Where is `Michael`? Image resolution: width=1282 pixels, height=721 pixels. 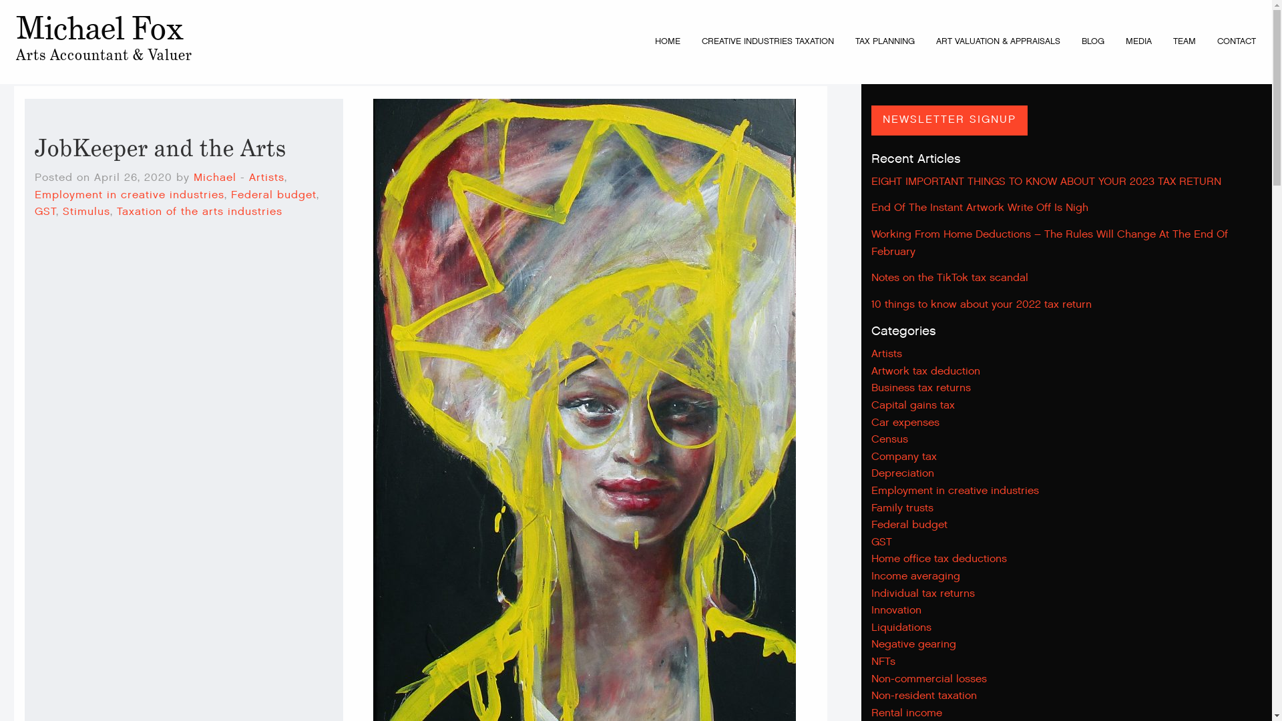 Michael is located at coordinates (215, 178).